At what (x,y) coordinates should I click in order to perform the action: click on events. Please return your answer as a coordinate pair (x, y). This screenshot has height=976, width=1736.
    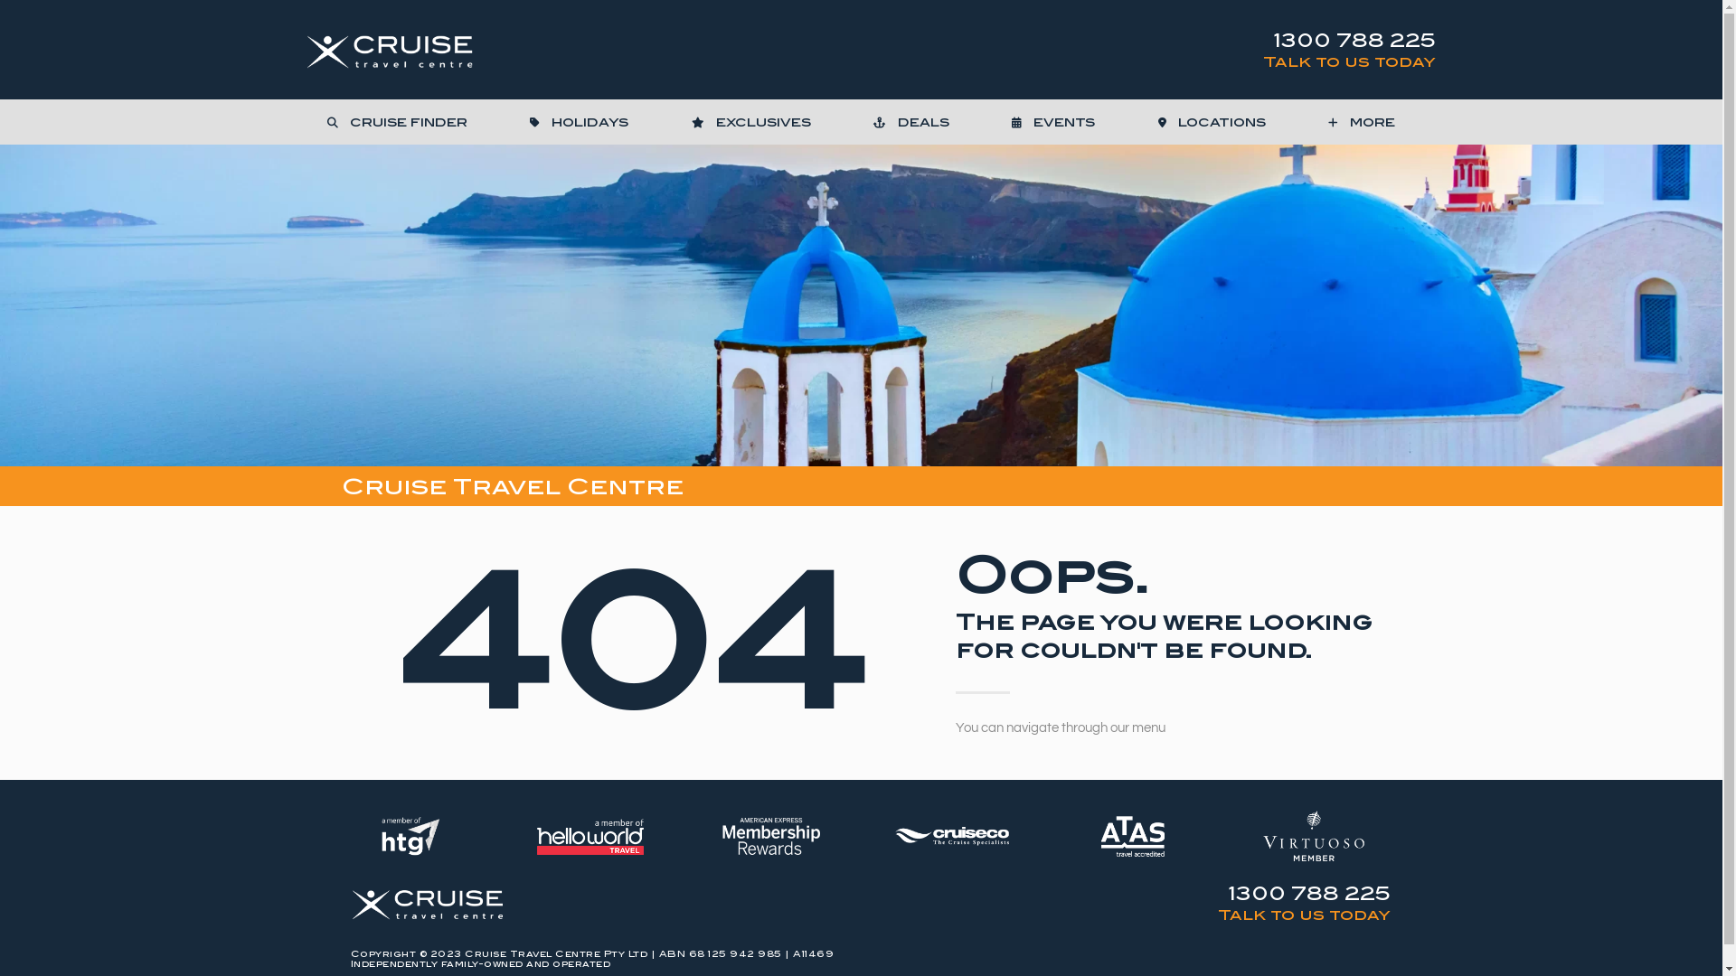
    Looking at the image, I should click on (1054, 122).